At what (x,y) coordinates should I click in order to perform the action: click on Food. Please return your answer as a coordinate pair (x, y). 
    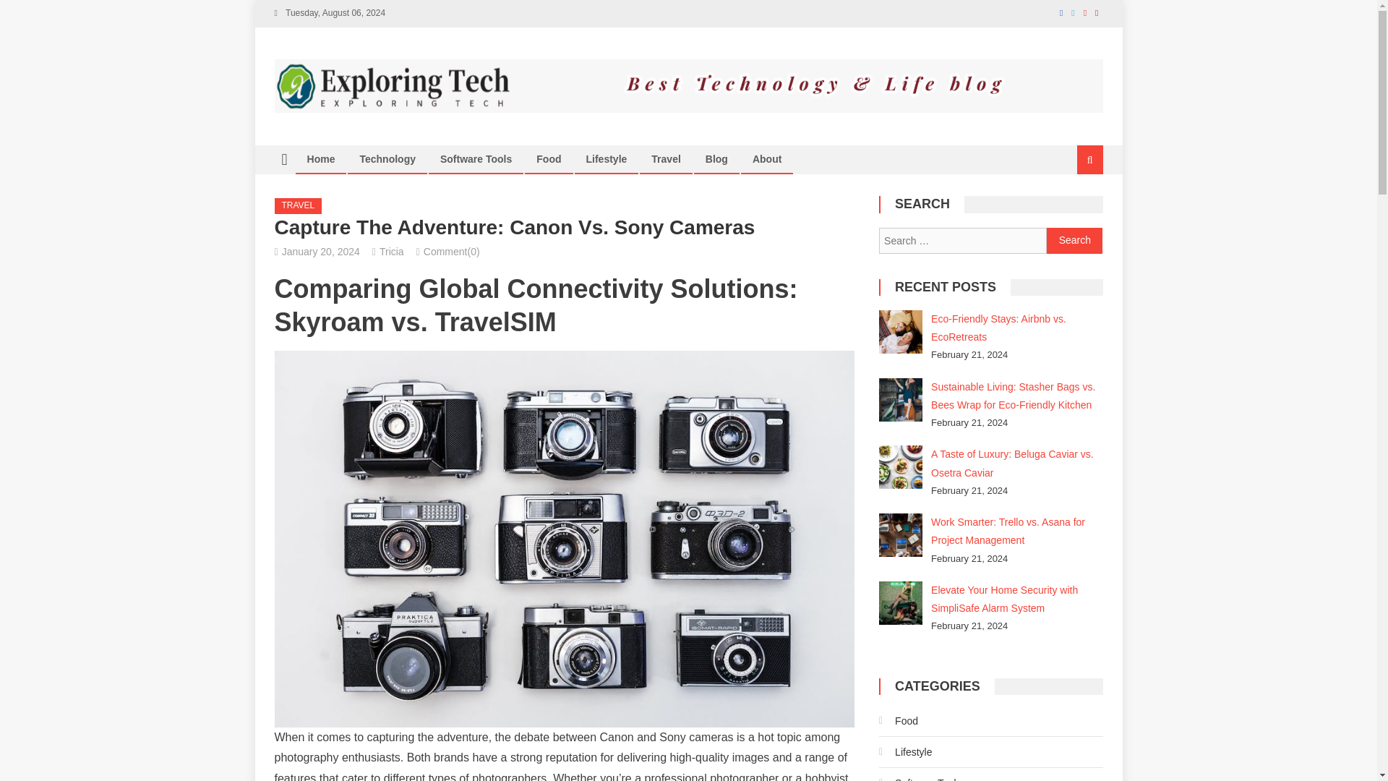
    Looking at the image, I should click on (549, 158).